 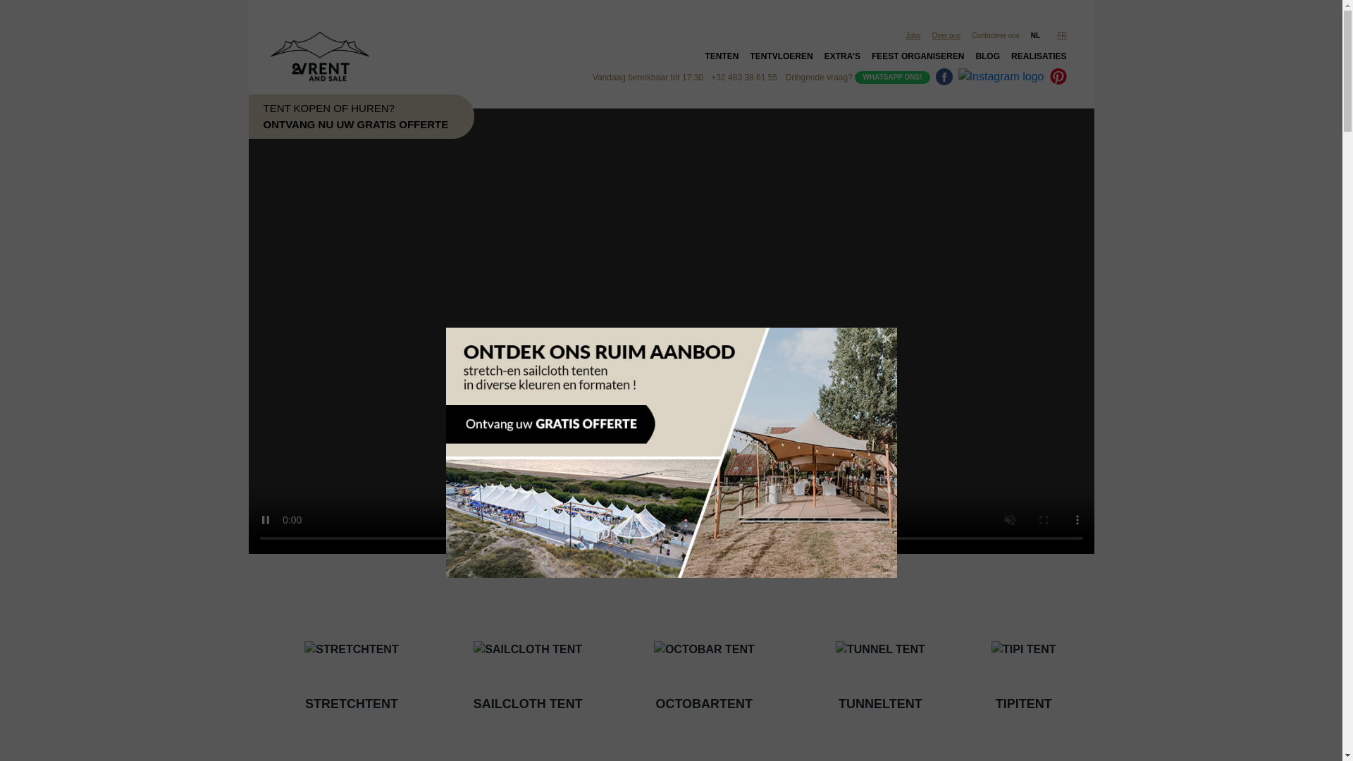 What do you see at coordinates (352, 662) in the screenshot?
I see `STRETCHTENT` at bounding box center [352, 662].